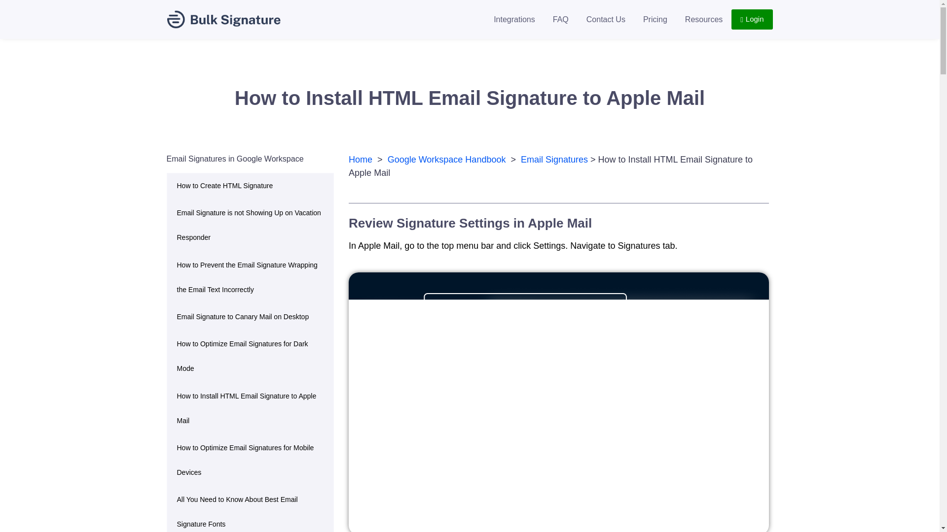 The width and height of the screenshot is (947, 532). What do you see at coordinates (606, 20) in the screenshot?
I see `Contact Us` at bounding box center [606, 20].